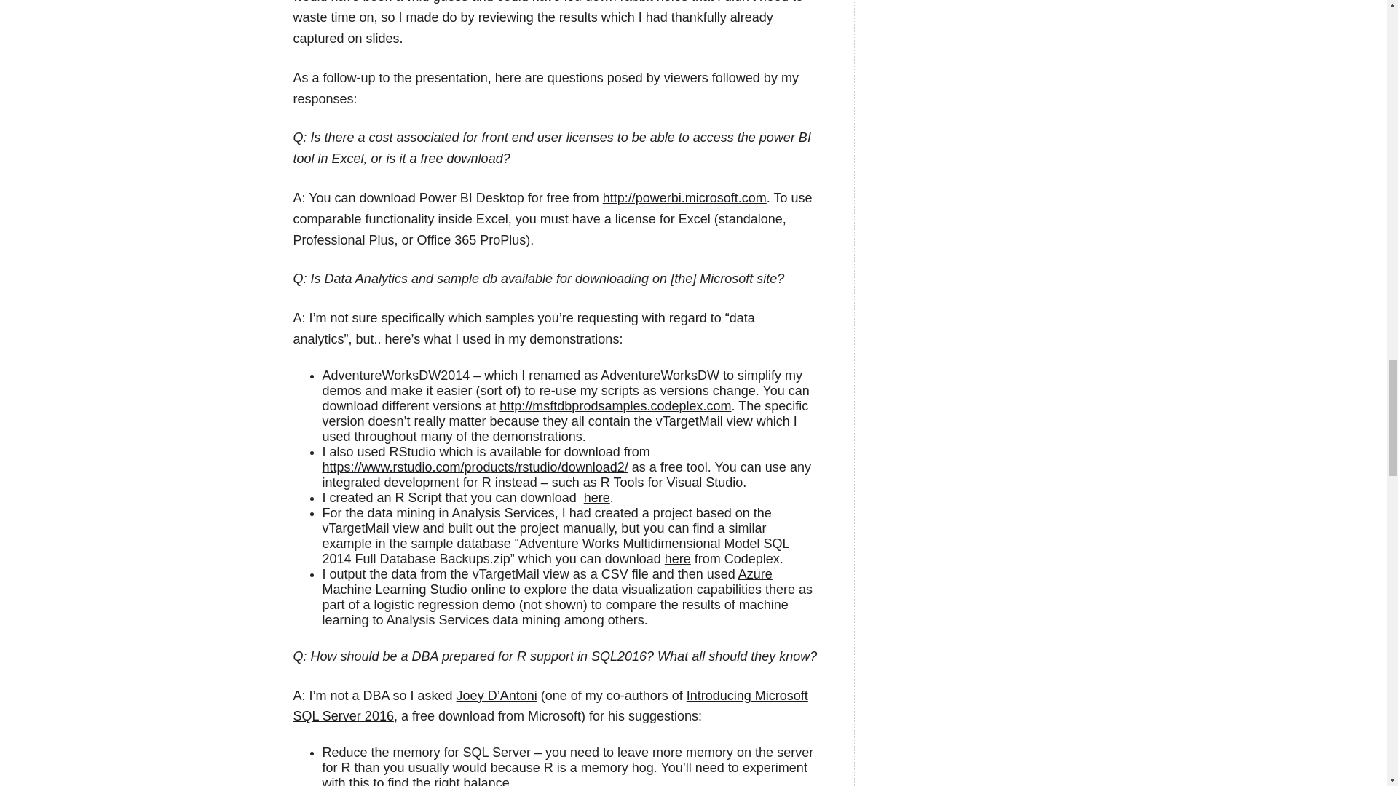 This screenshot has height=786, width=1398. I want to click on here, so click(597, 498).